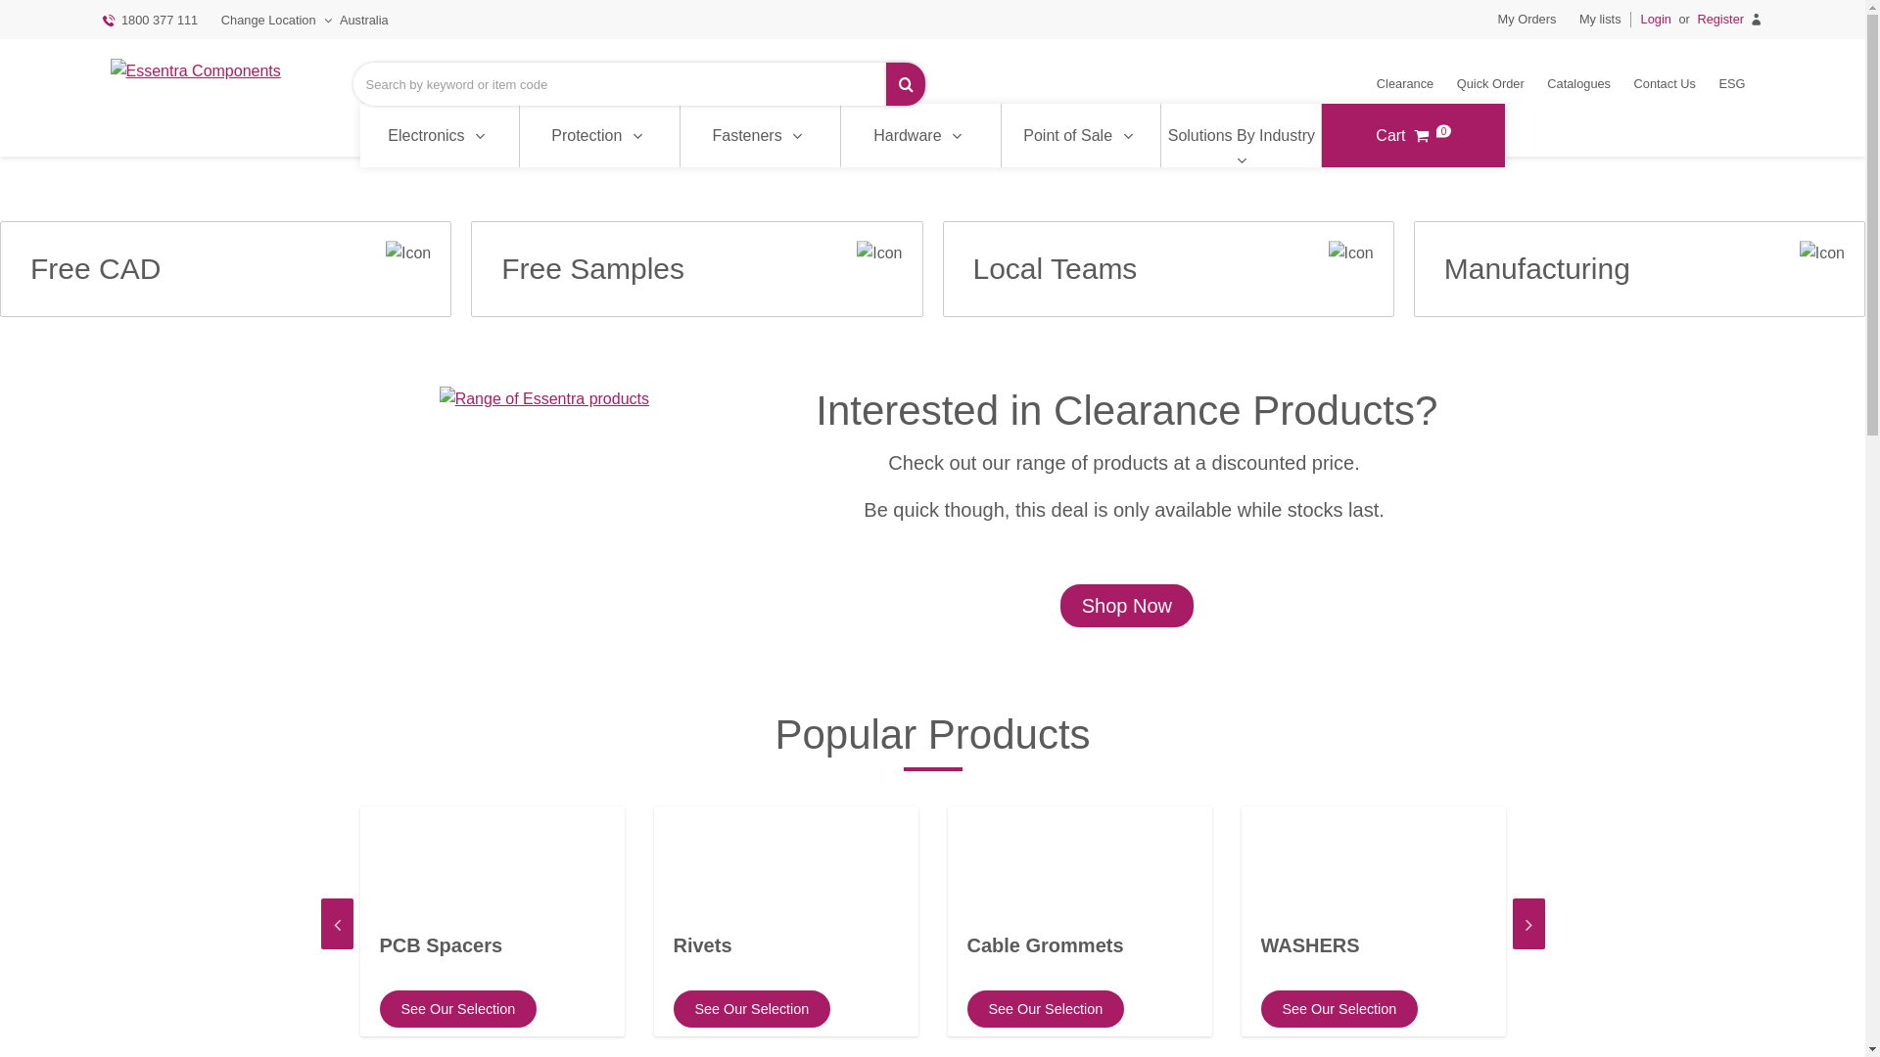 Image resolution: width=1880 pixels, height=1057 pixels. I want to click on See Our Selection, so click(1046, 1009).